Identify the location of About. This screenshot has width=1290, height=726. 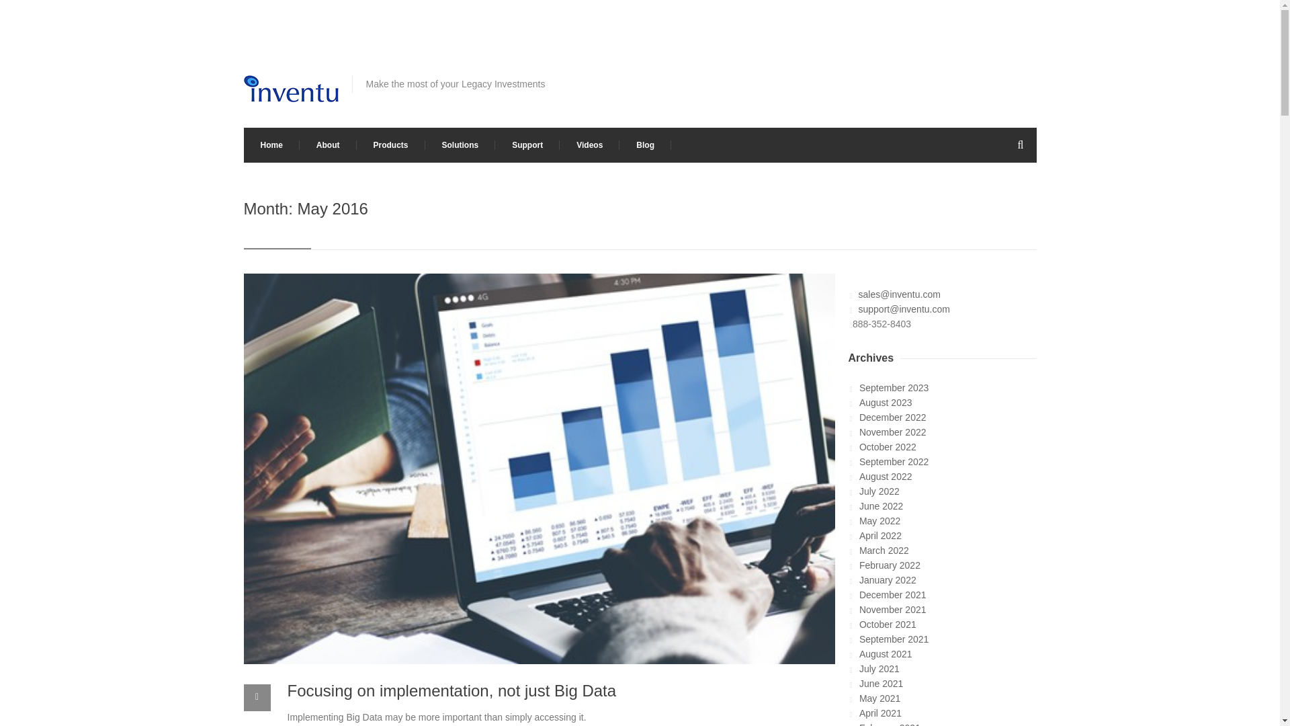
(328, 145).